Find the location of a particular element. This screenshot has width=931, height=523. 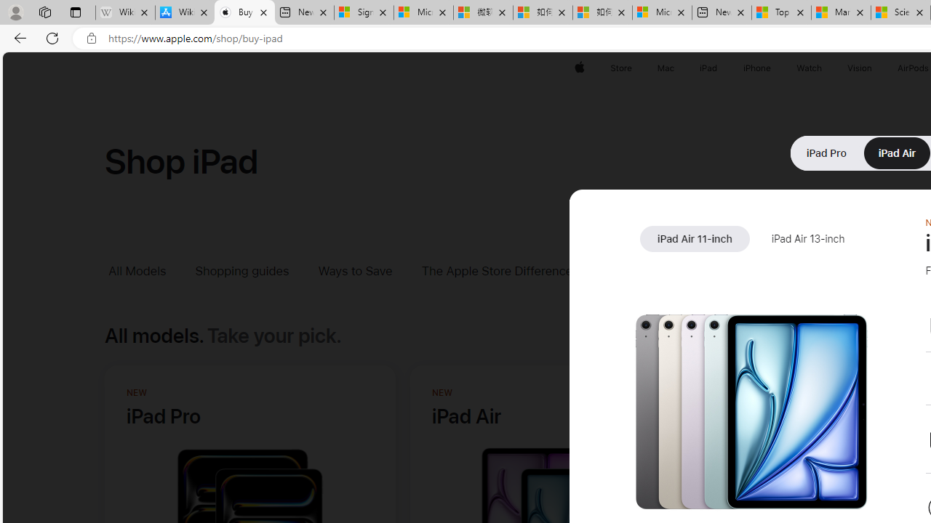

Buy iPad - Apple is located at coordinates (244, 13).